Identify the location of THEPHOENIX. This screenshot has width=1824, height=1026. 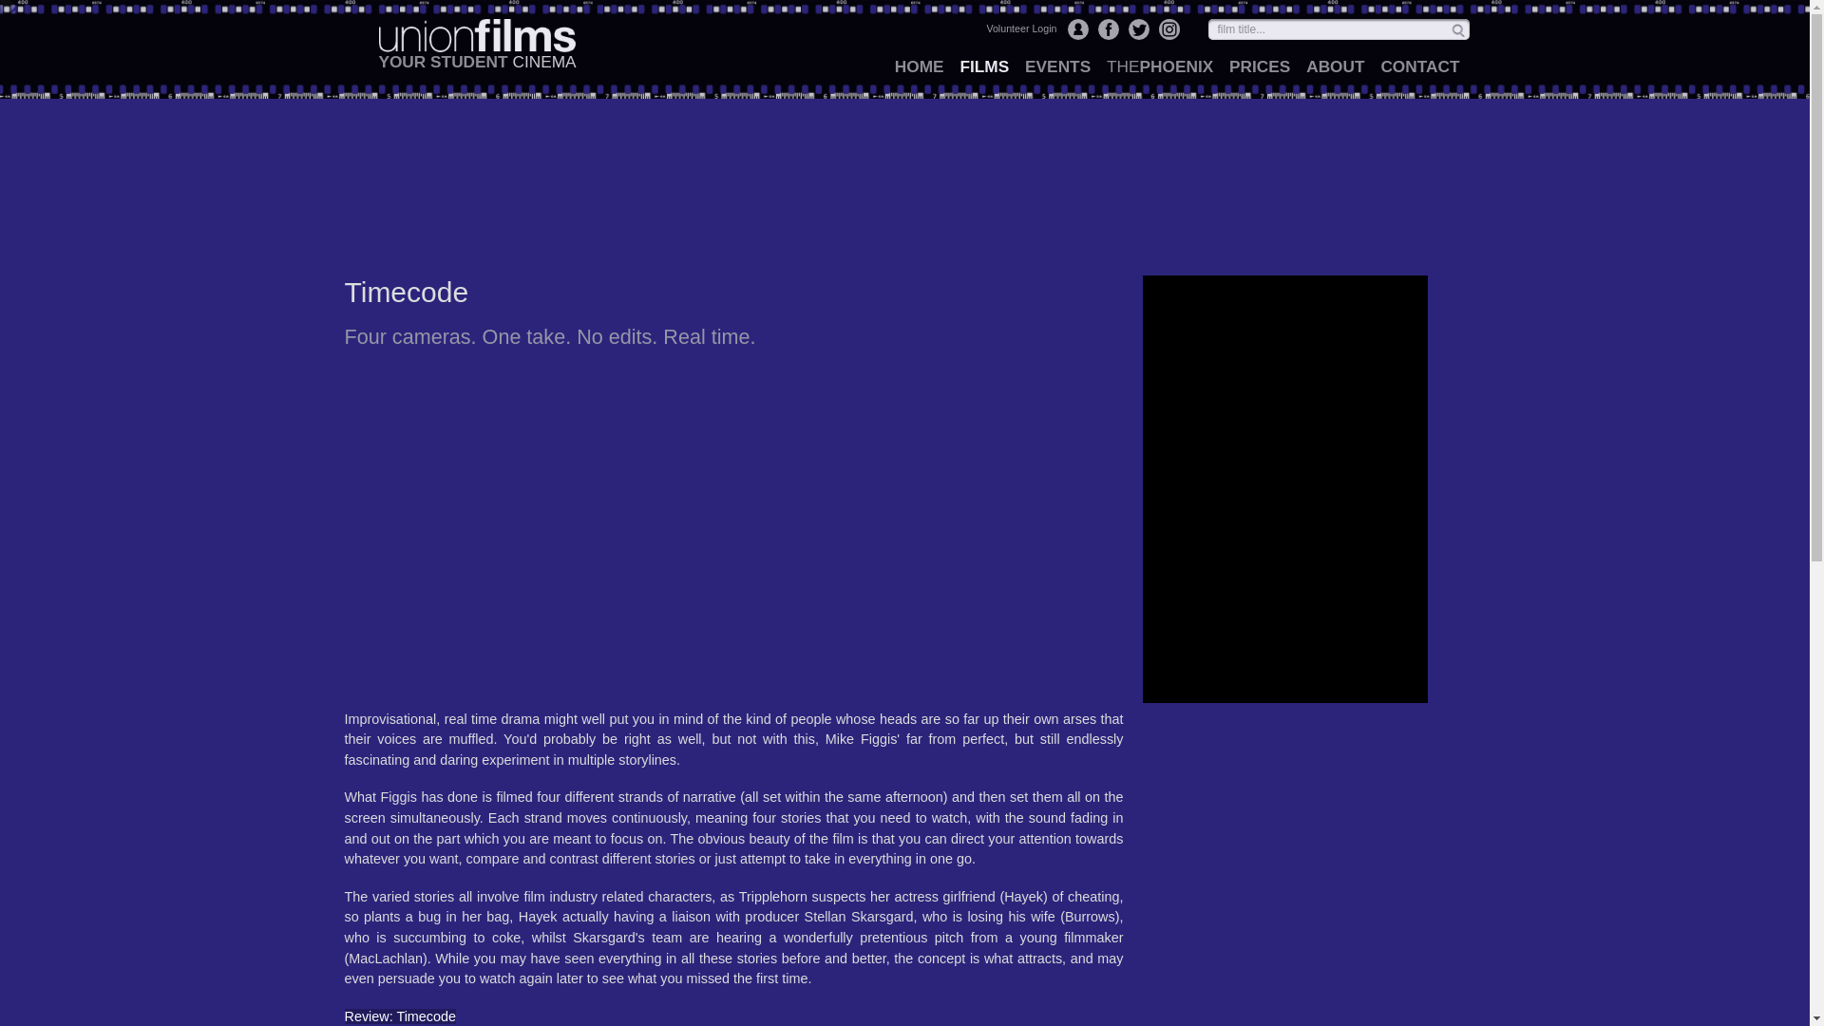
(1159, 66).